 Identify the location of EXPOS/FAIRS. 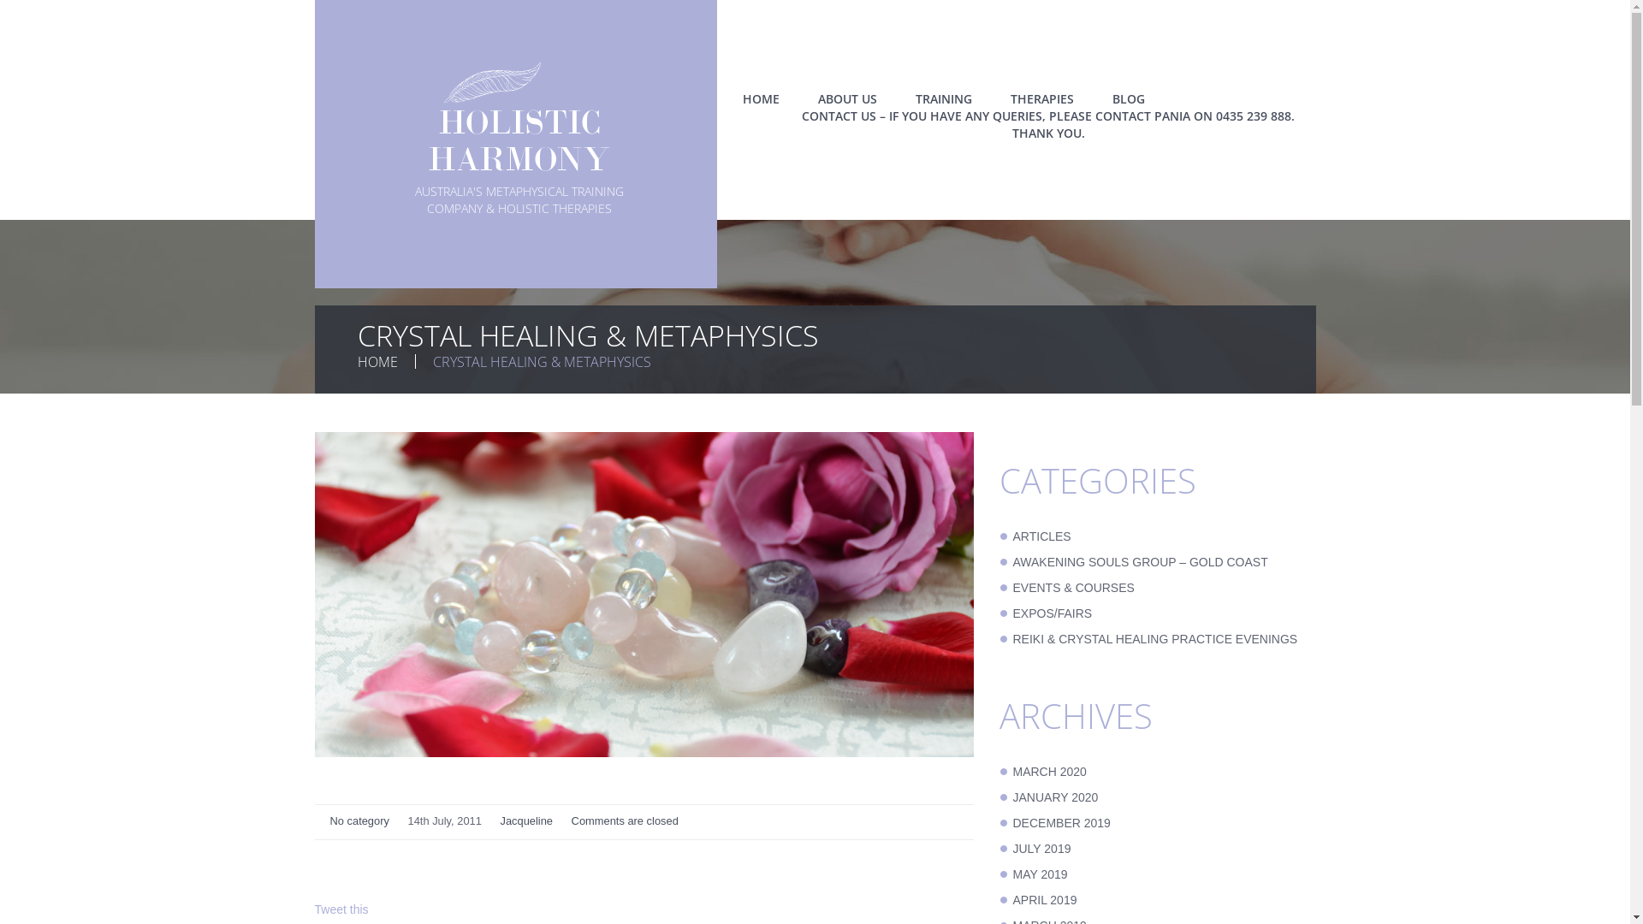
(1053, 613).